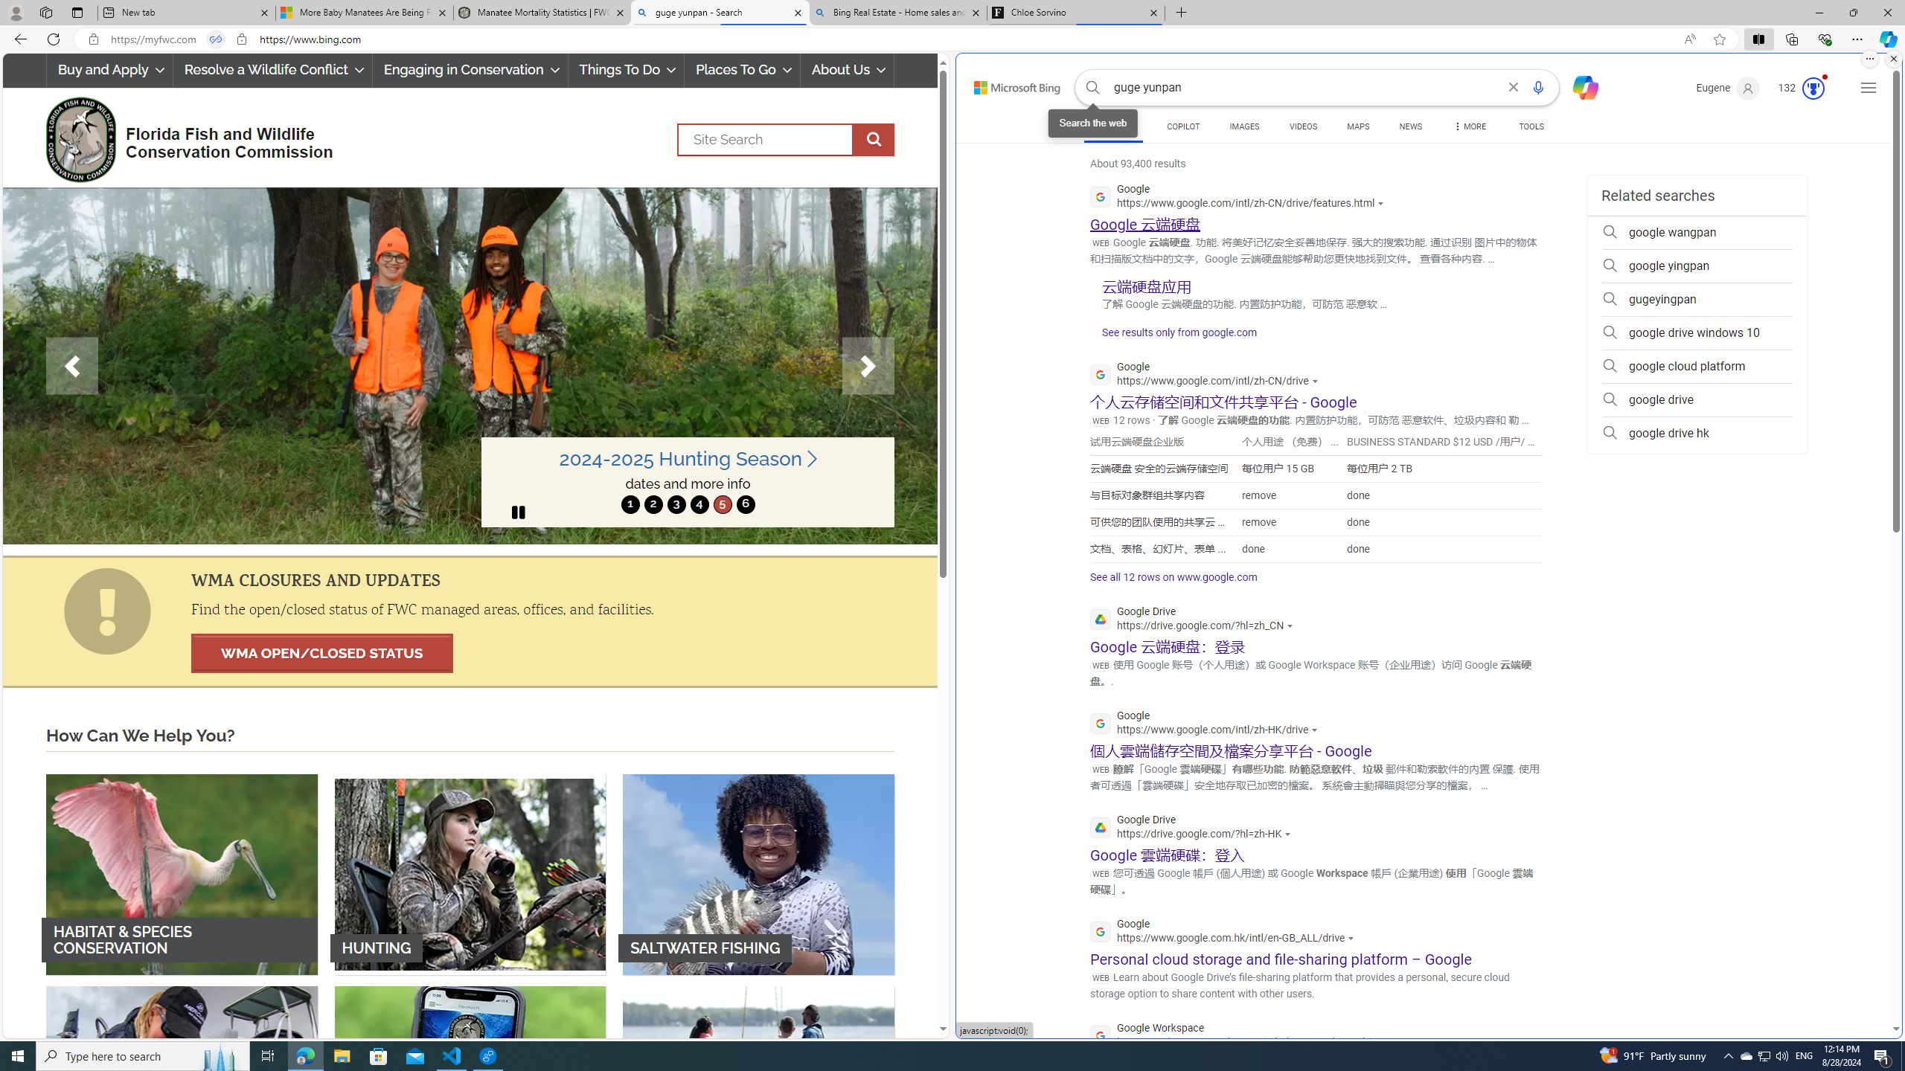 This screenshot has width=1905, height=1071. What do you see at coordinates (1244, 1037) in the screenshot?
I see `Google Workspace` at bounding box center [1244, 1037].